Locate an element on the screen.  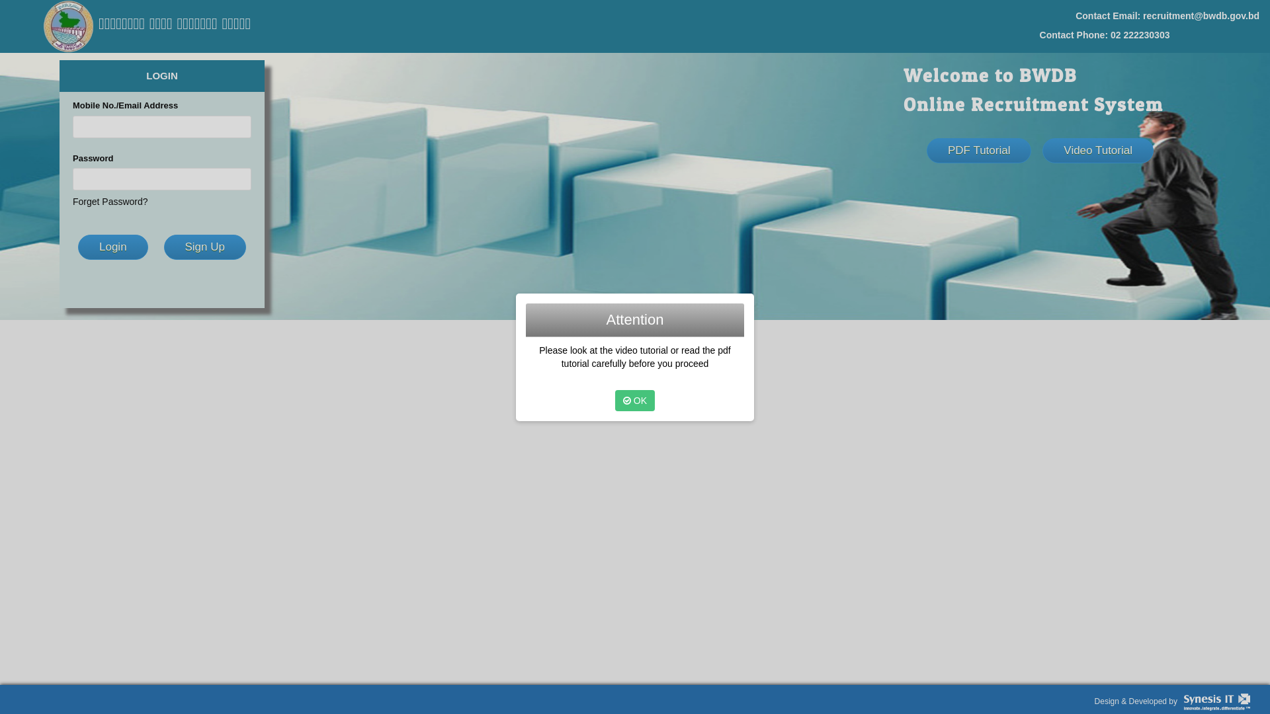
recruitment@bwdb.gov.bd is located at coordinates (1201, 16).